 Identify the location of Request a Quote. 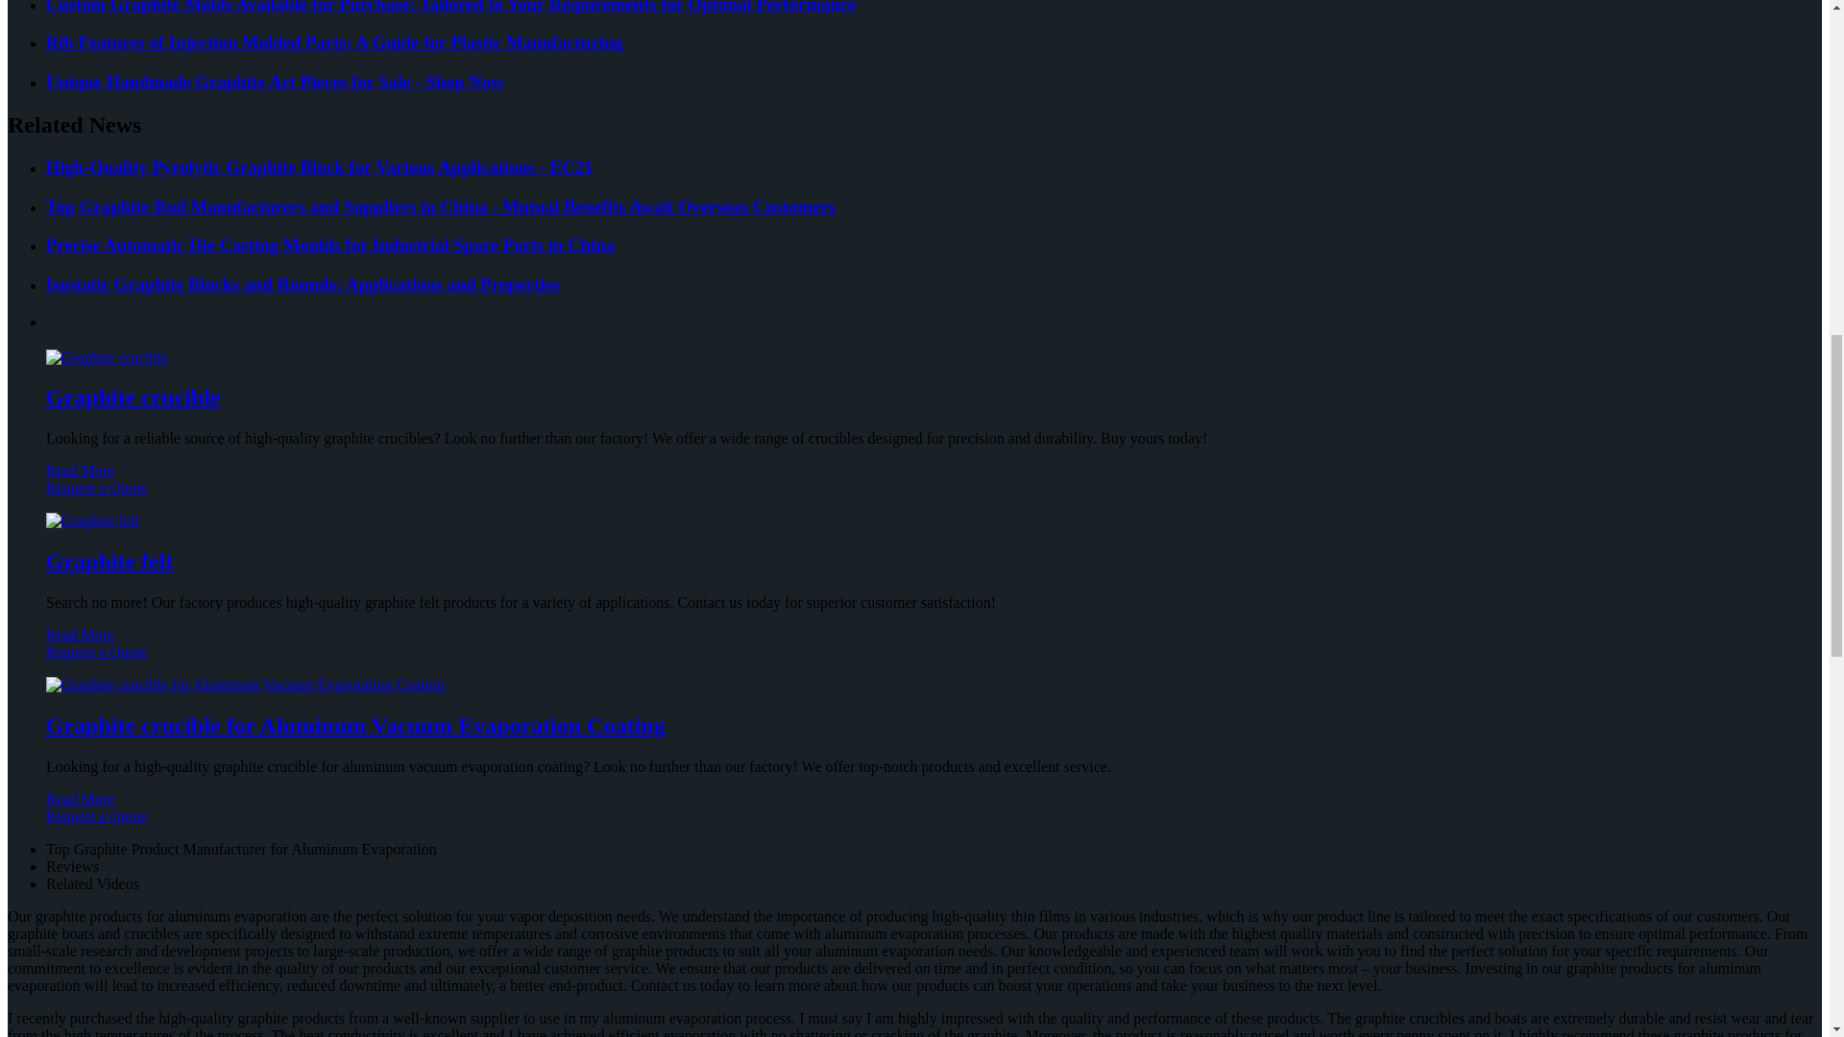
(914, 497).